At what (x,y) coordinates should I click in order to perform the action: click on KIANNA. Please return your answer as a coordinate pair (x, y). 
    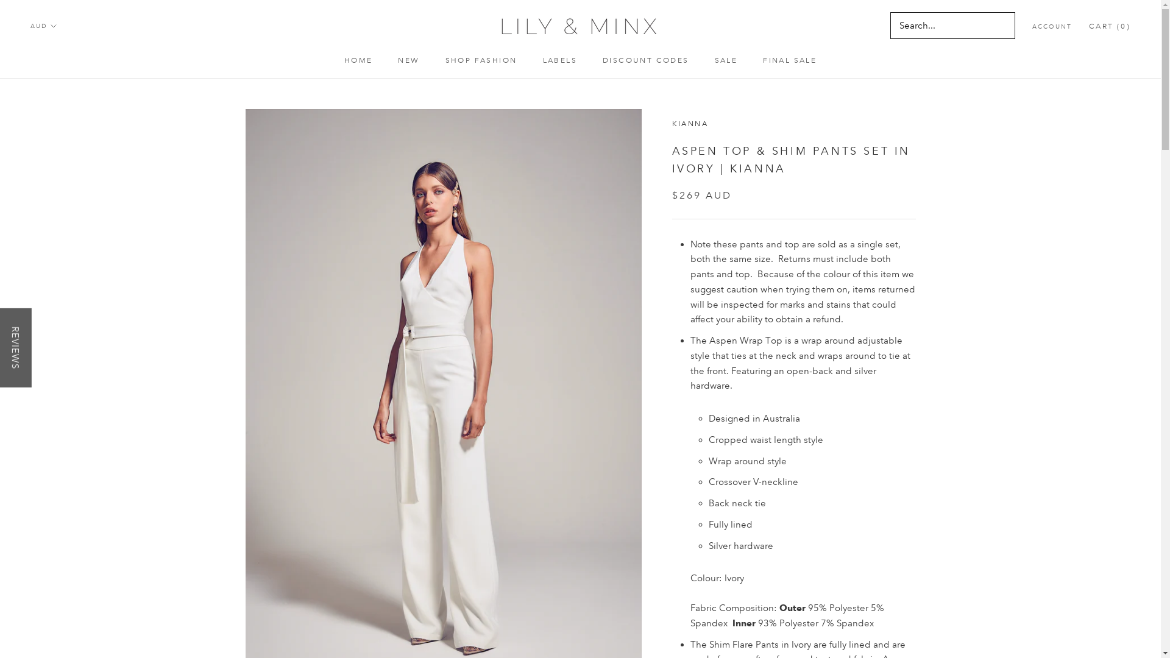
    Looking at the image, I should click on (690, 124).